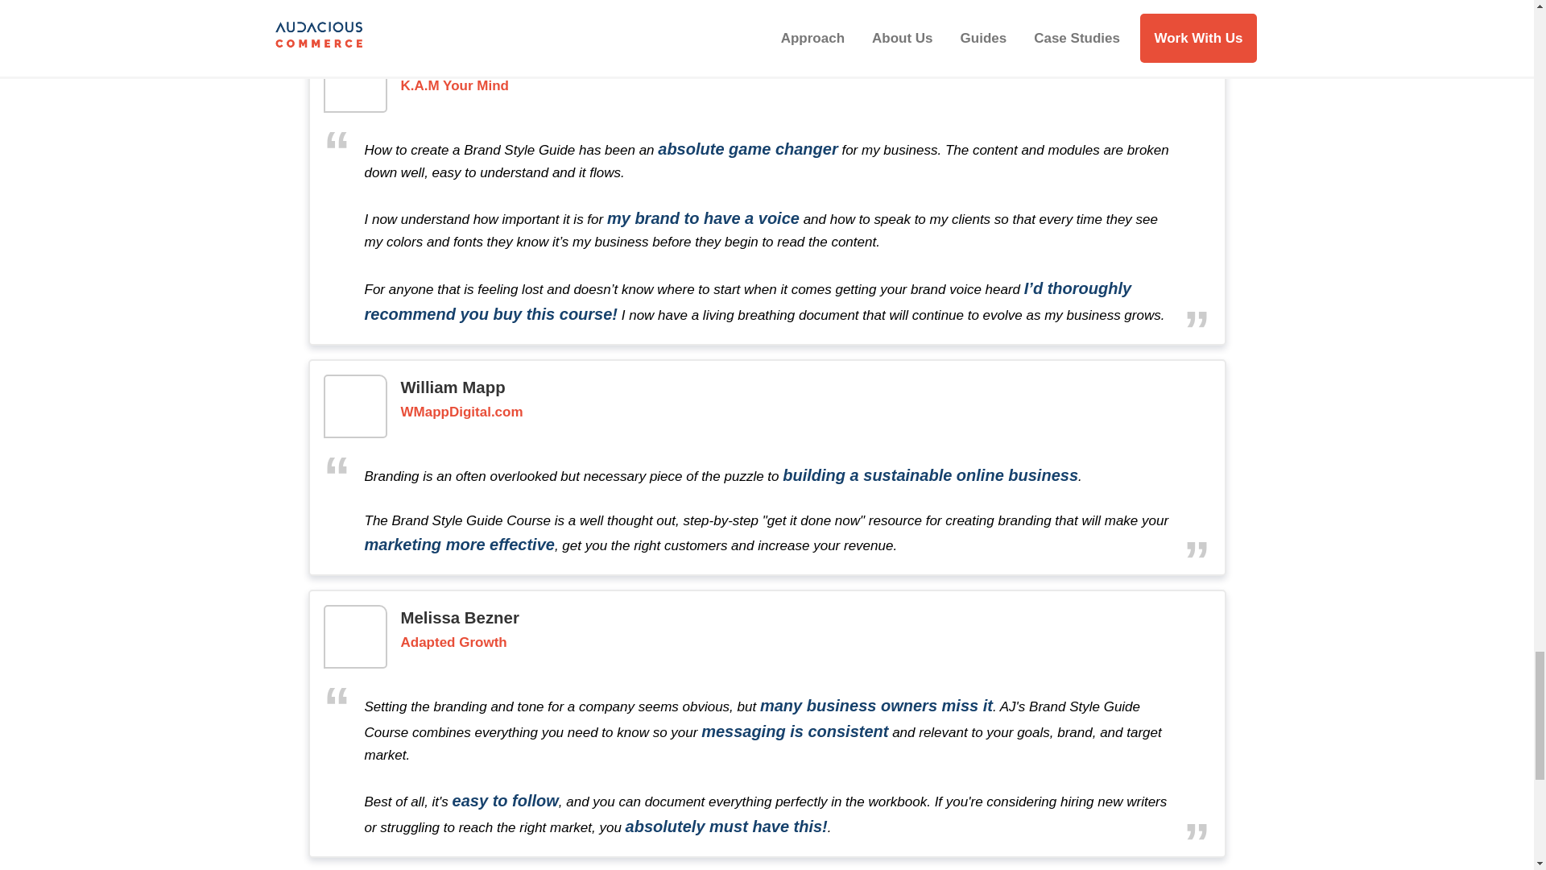 The image size is (1546, 870). Describe the element at coordinates (454, 86) in the screenshot. I see `K.A.M Your Mind` at that location.